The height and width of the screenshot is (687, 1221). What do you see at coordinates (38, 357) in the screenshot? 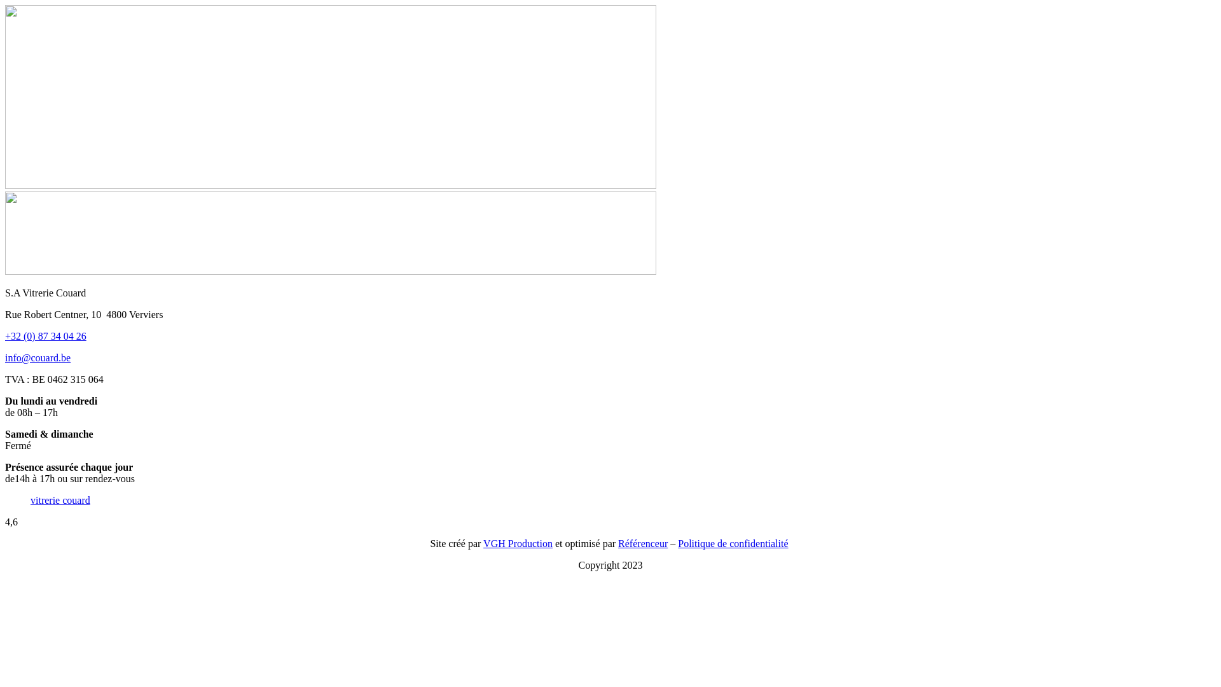
I see `info@couard.be` at bounding box center [38, 357].